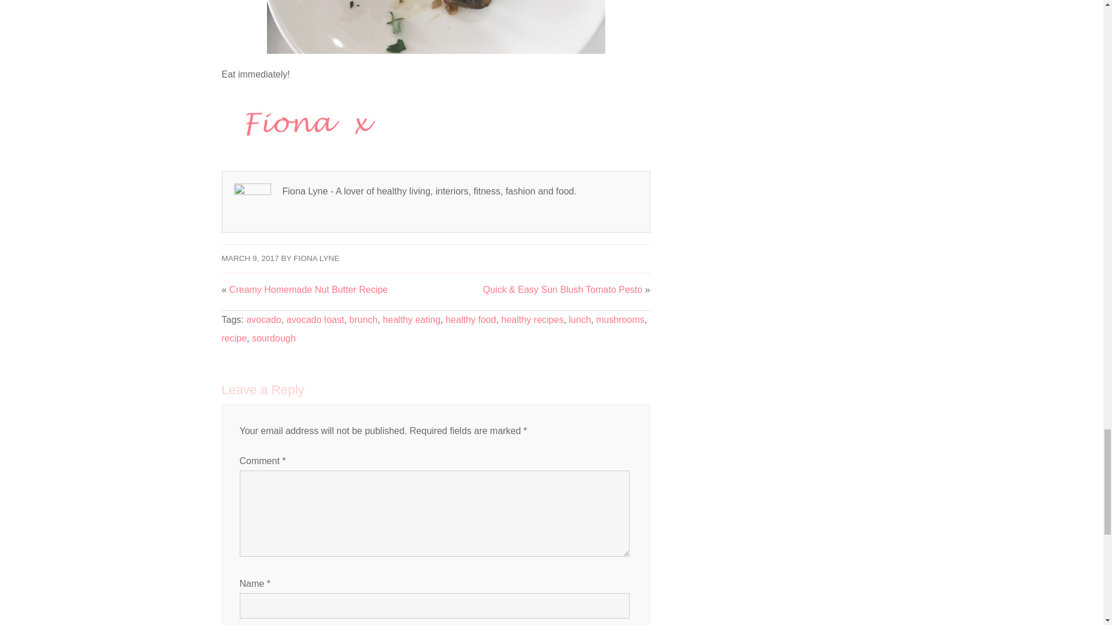 The image size is (1112, 625). What do you see at coordinates (470, 319) in the screenshot?
I see `healthy food` at bounding box center [470, 319].